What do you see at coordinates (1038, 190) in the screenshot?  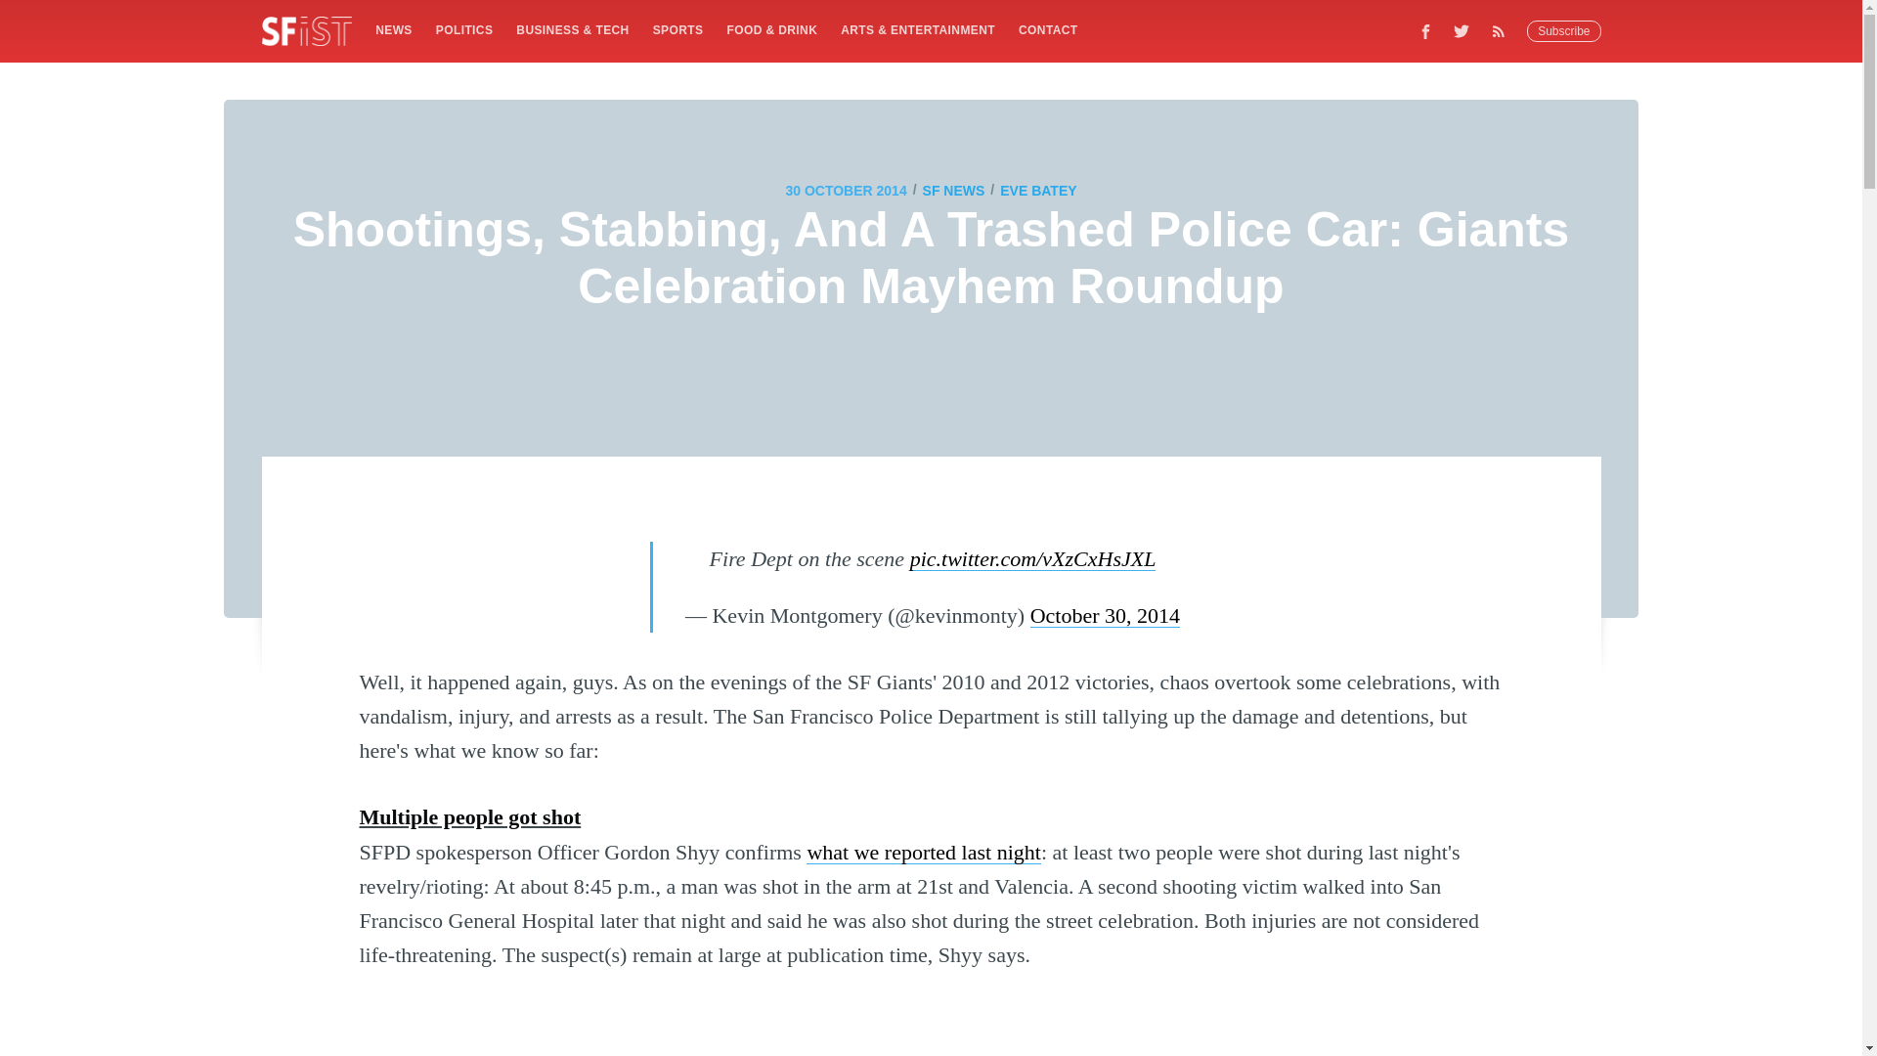 I see `EVE BATEY` at bounding box center [1038, 190].